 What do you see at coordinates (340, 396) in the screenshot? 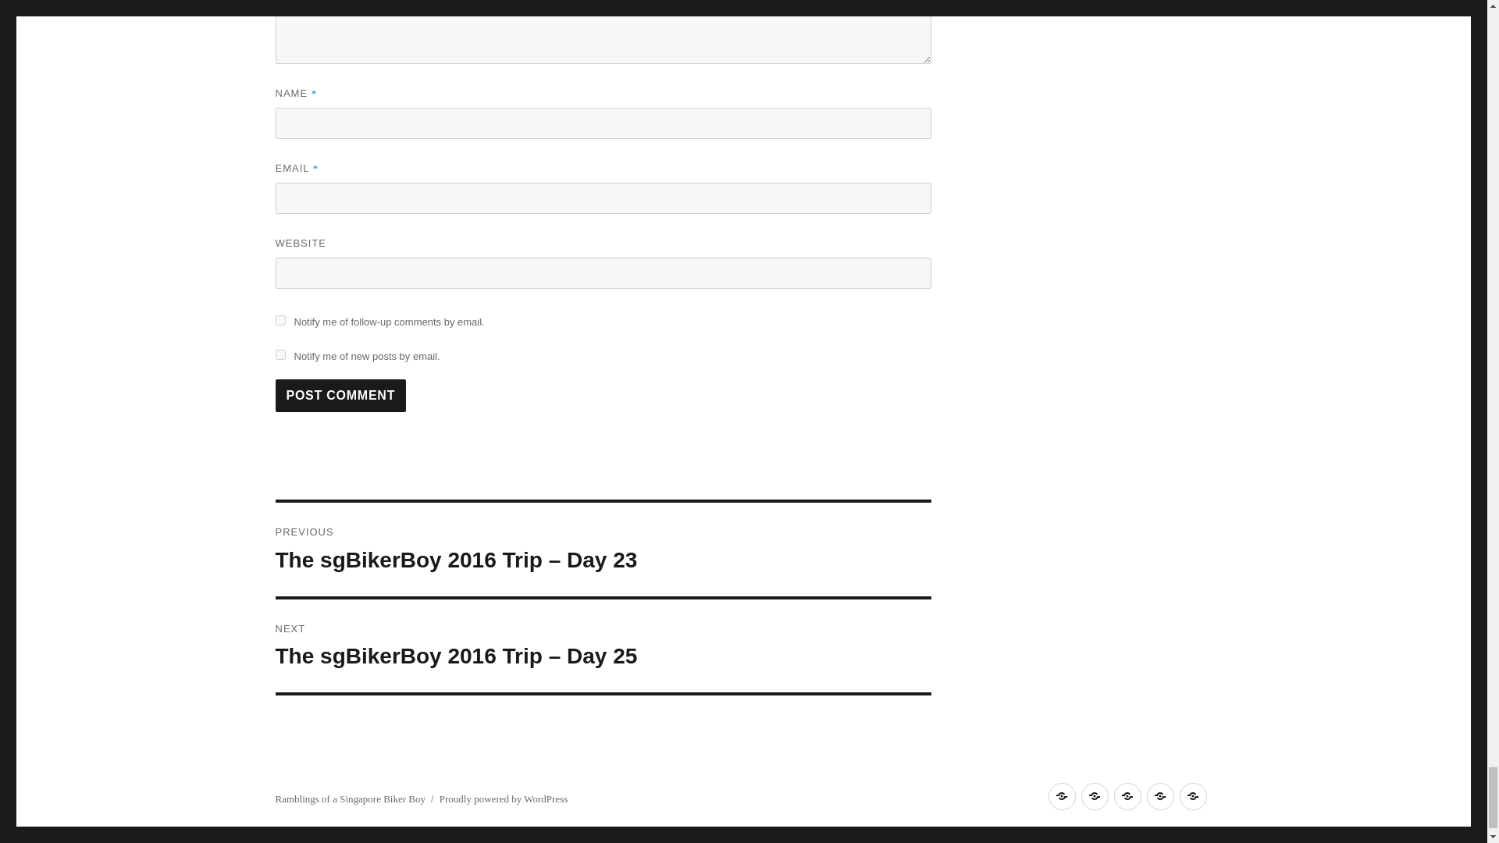
I see `Post Comment` at bounding box center [340, 396].